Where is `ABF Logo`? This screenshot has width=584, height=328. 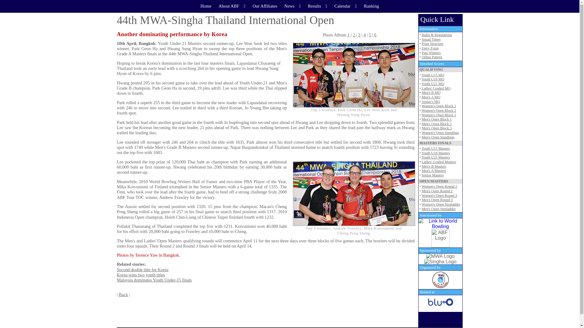 ABF Logo is located at coordinates (440, 238).